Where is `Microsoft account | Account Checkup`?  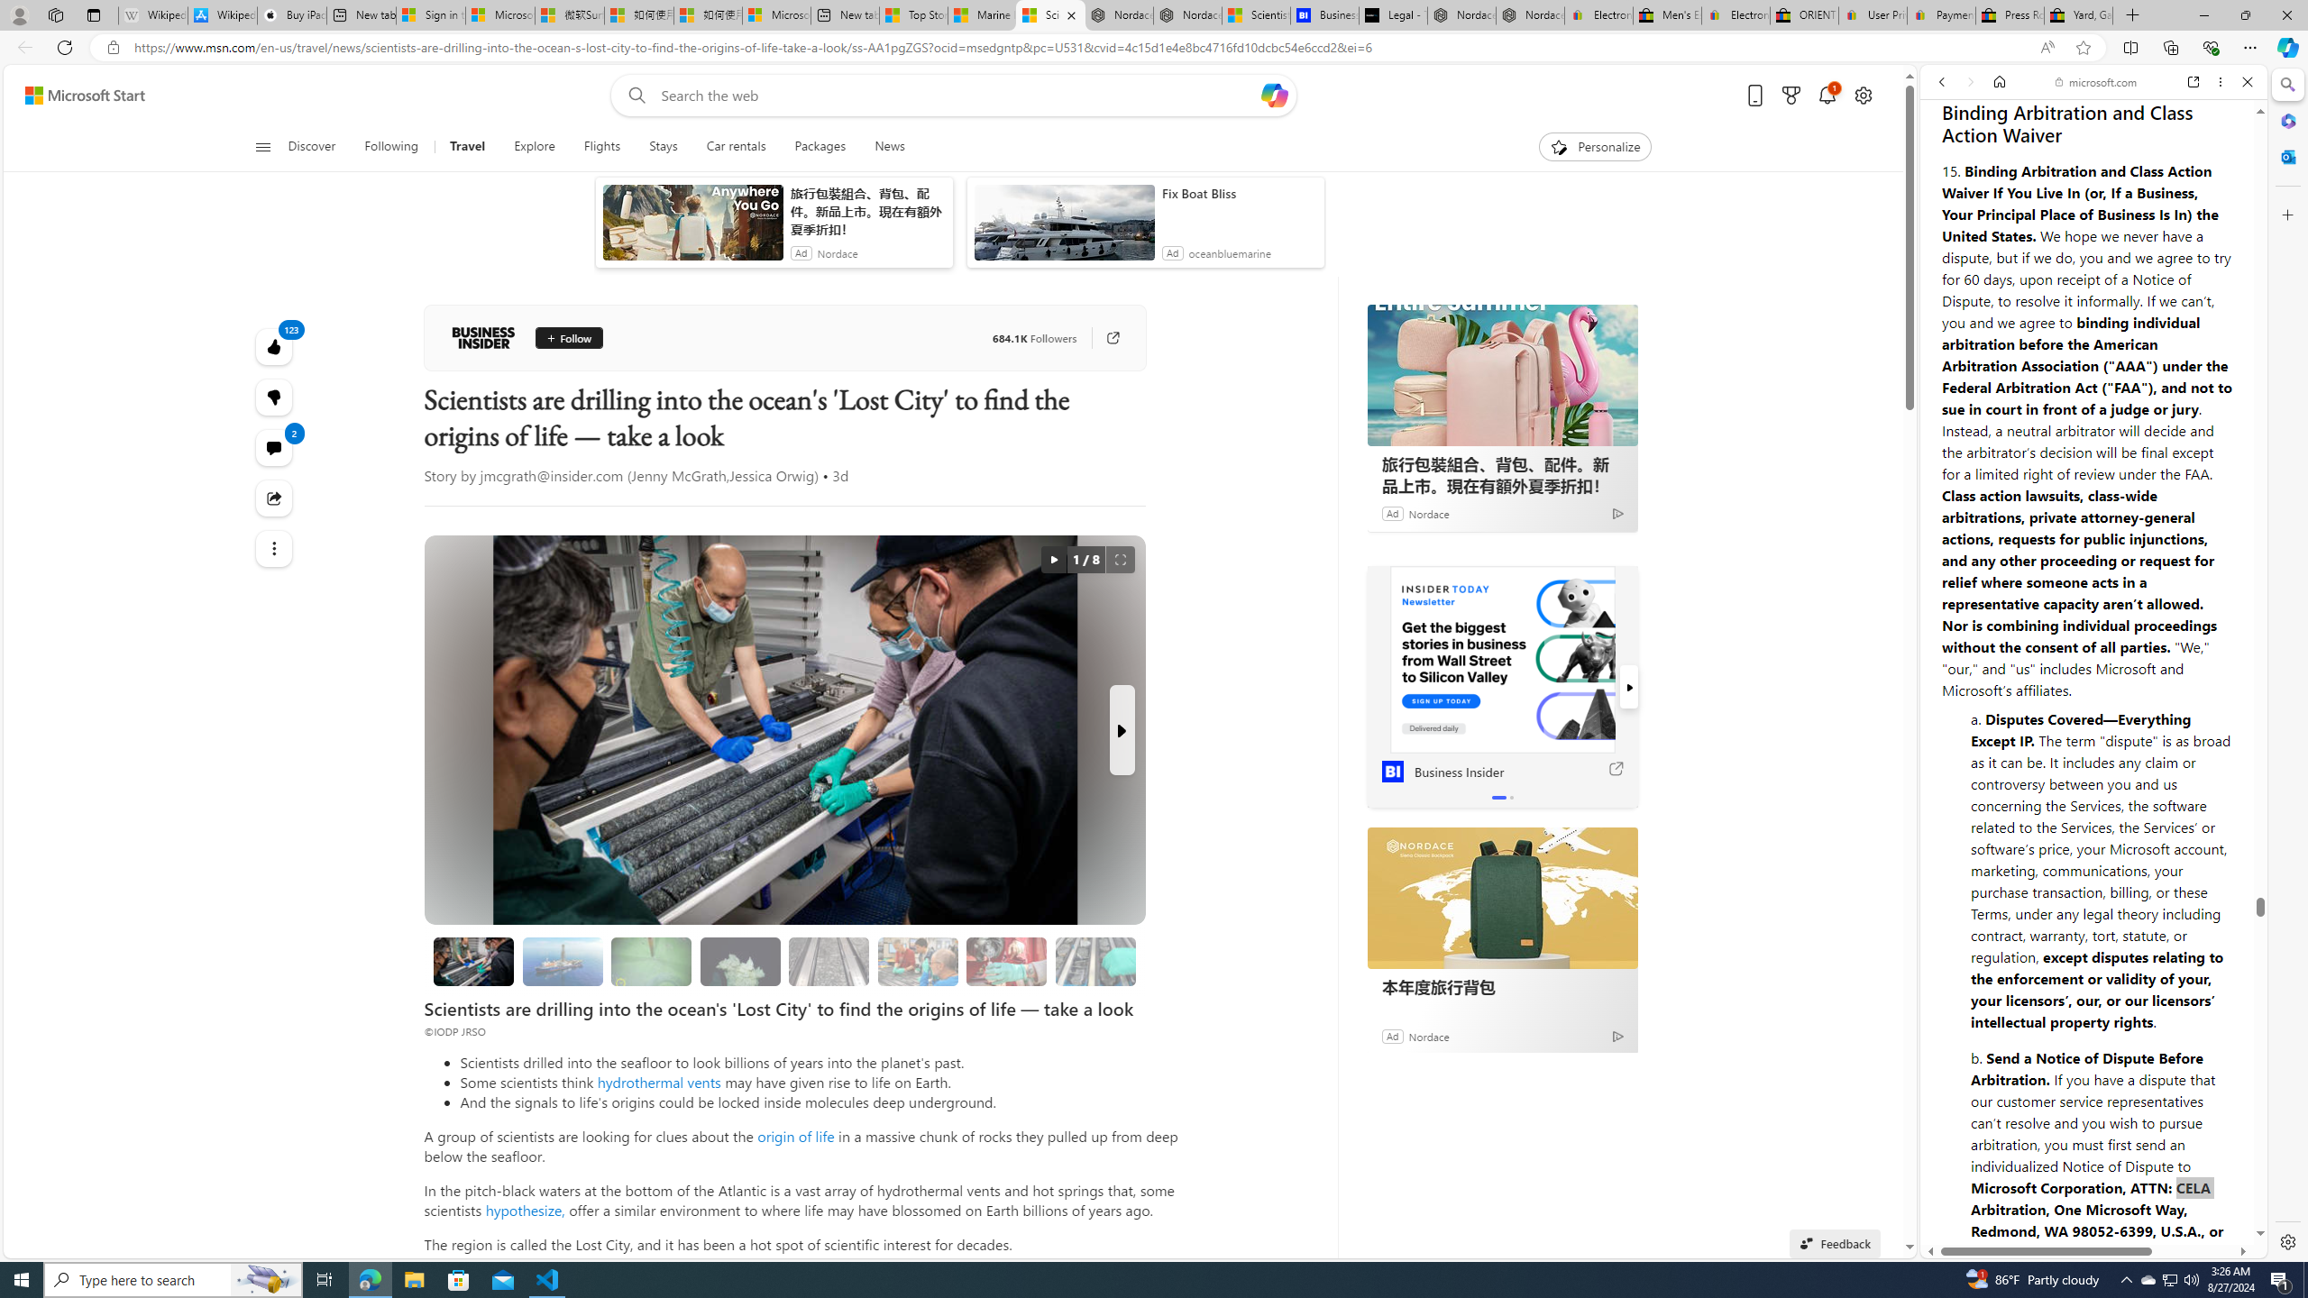 Microsoft account | Account Checkup is located at coordinates (776, 15).